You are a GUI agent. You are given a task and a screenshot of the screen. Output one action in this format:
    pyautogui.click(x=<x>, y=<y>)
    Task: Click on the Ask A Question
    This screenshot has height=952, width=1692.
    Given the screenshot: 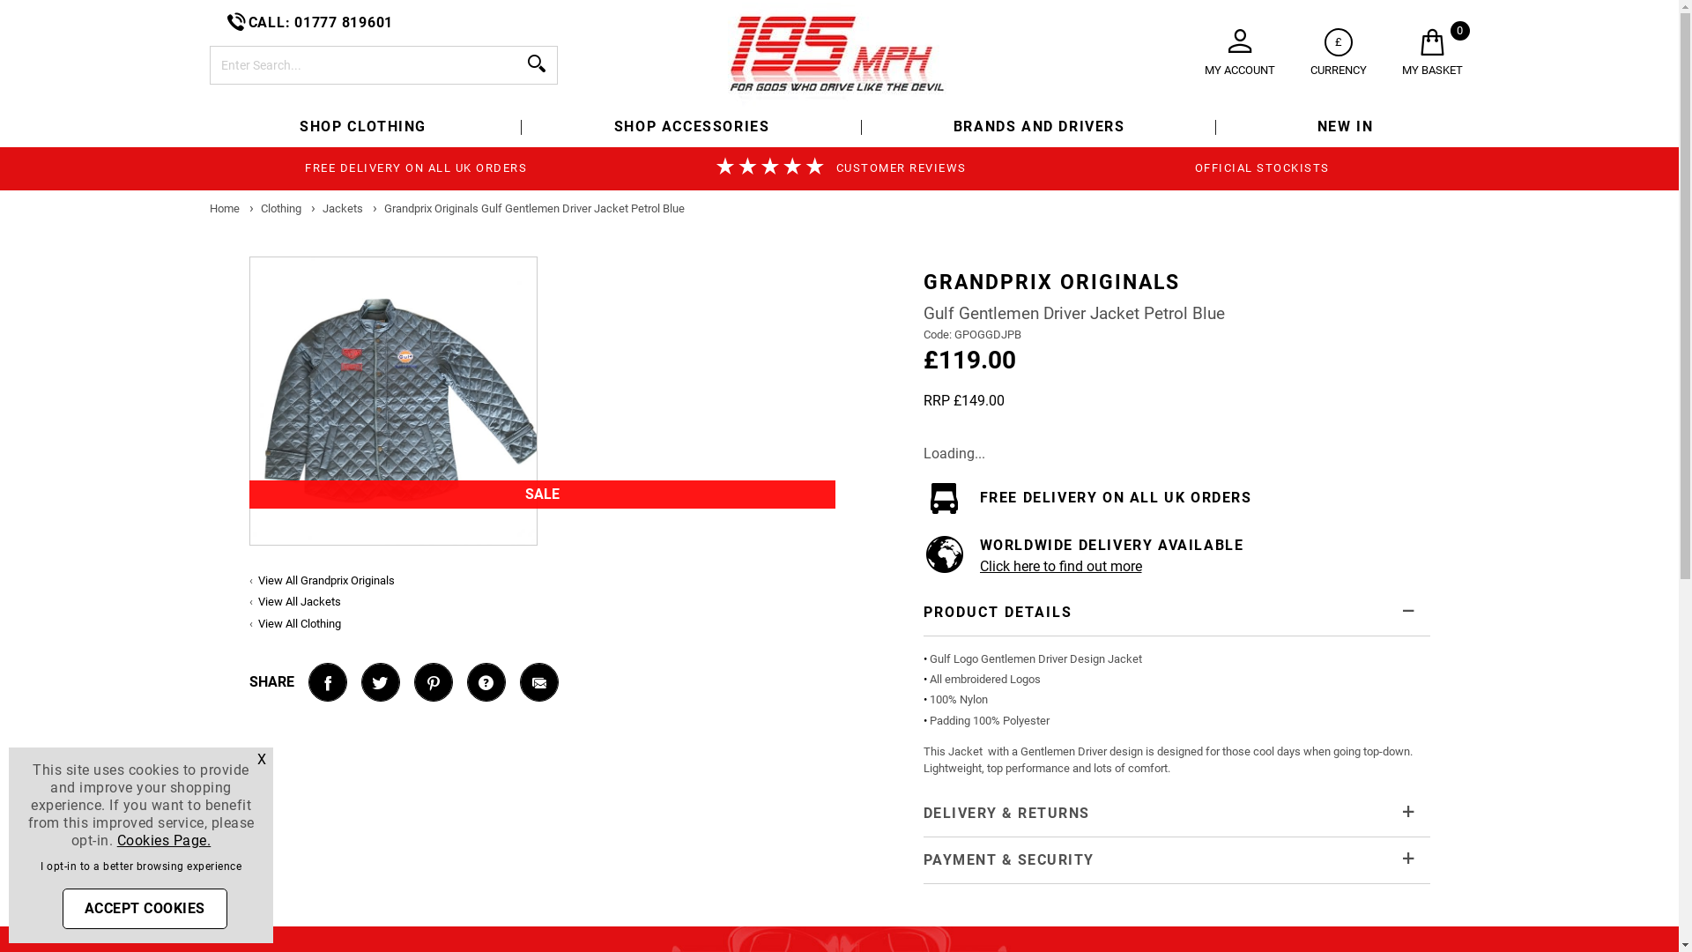 What is the action you would take?
    pyautogui.click(x=486, y=682)
    